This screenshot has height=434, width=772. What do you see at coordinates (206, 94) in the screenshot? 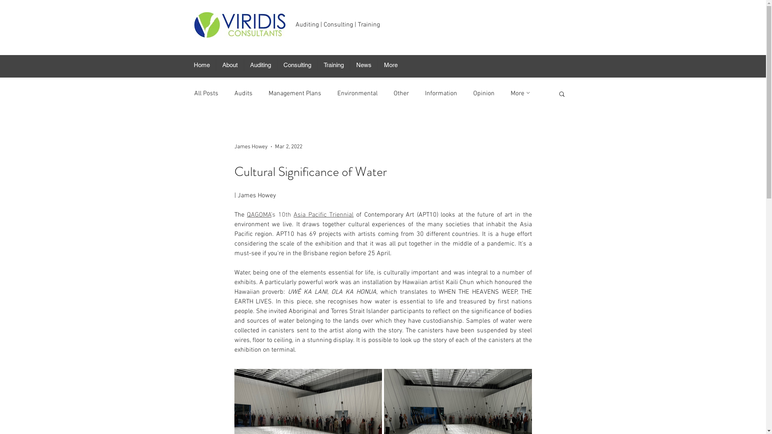
I see `All Posts` at bounding box center [206, 94].